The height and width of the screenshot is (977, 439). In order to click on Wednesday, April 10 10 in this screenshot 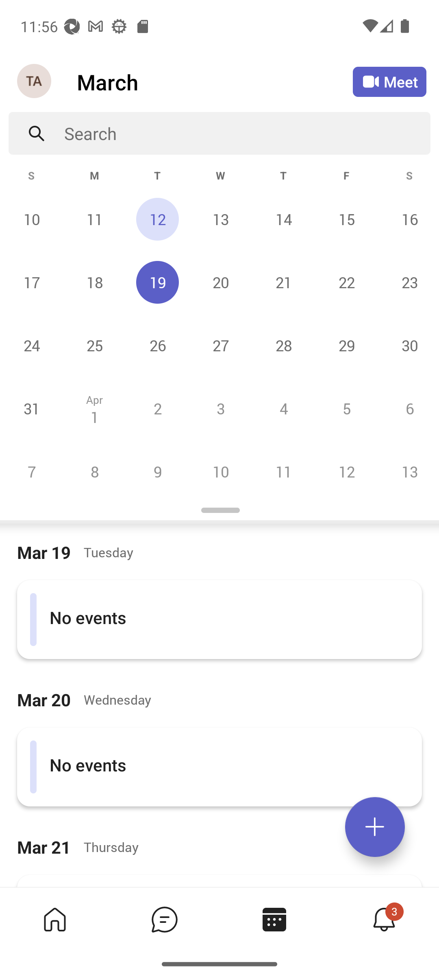, I will do `click(220, 471)`.